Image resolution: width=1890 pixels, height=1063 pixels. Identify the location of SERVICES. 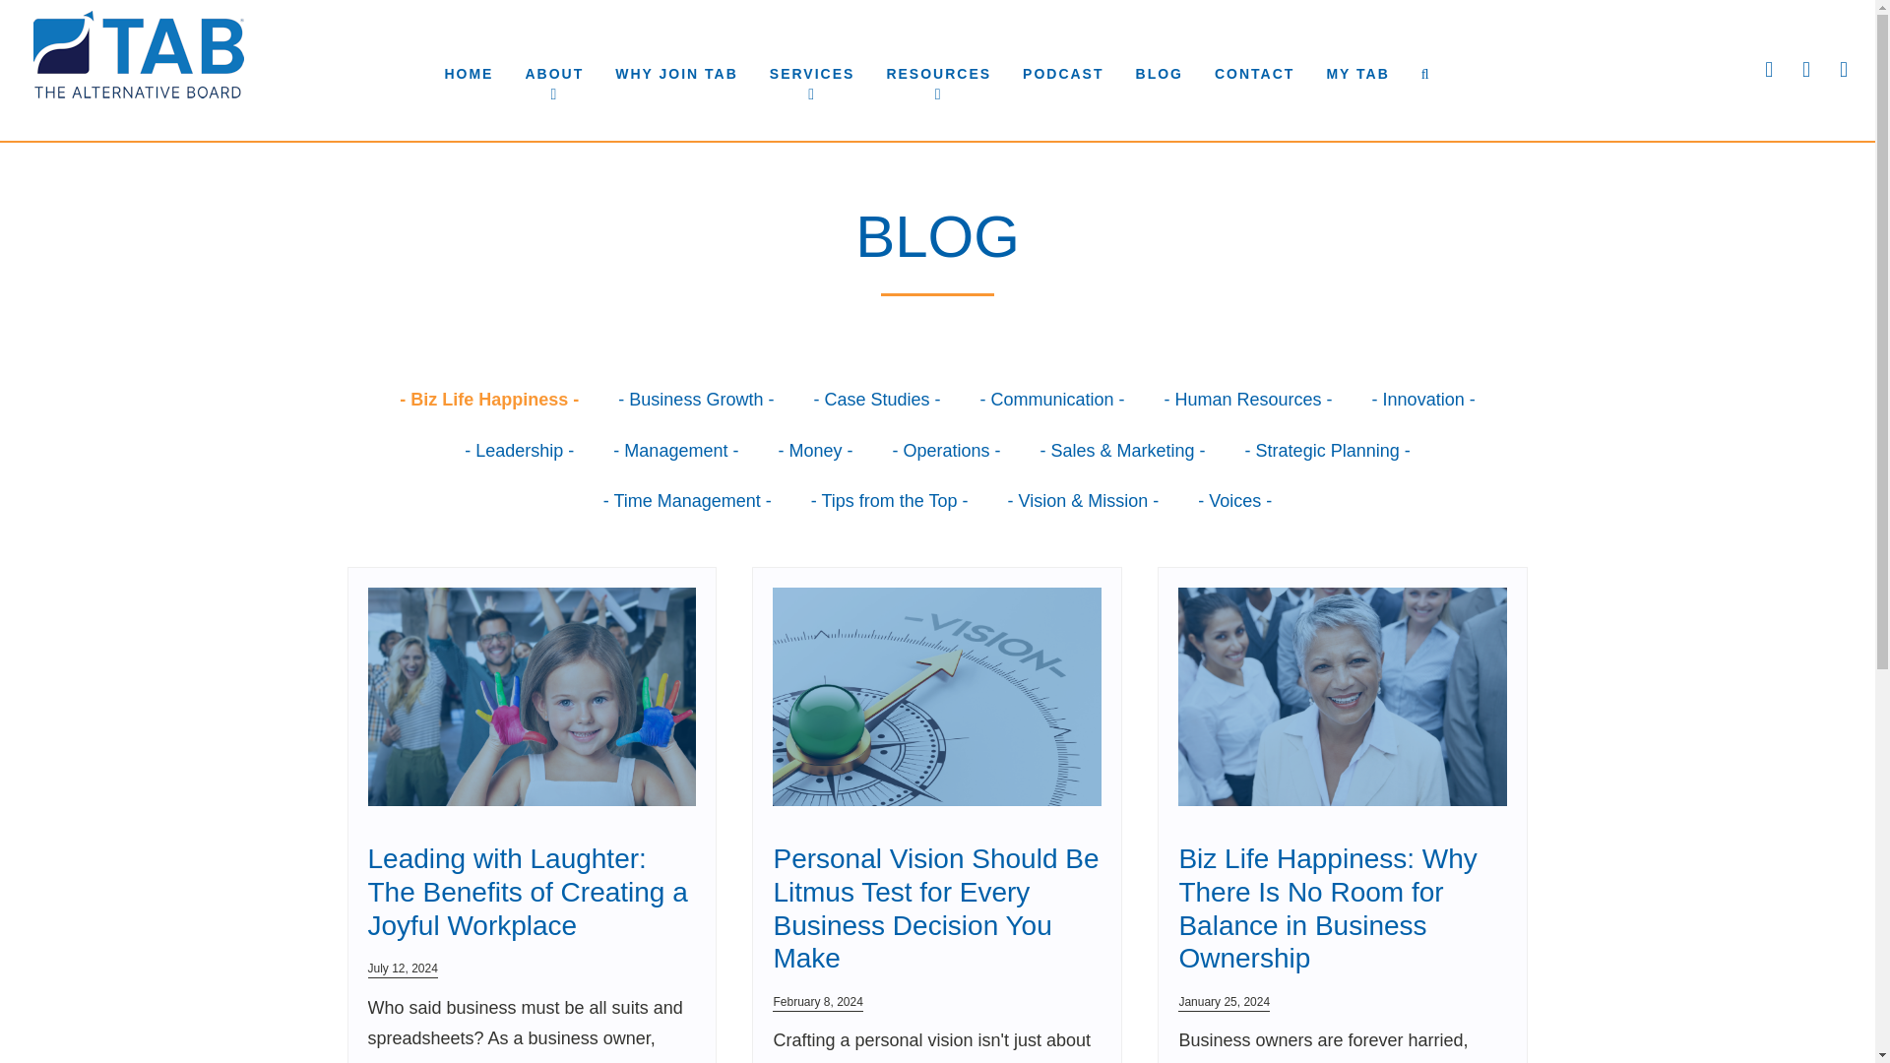
(813, 74).